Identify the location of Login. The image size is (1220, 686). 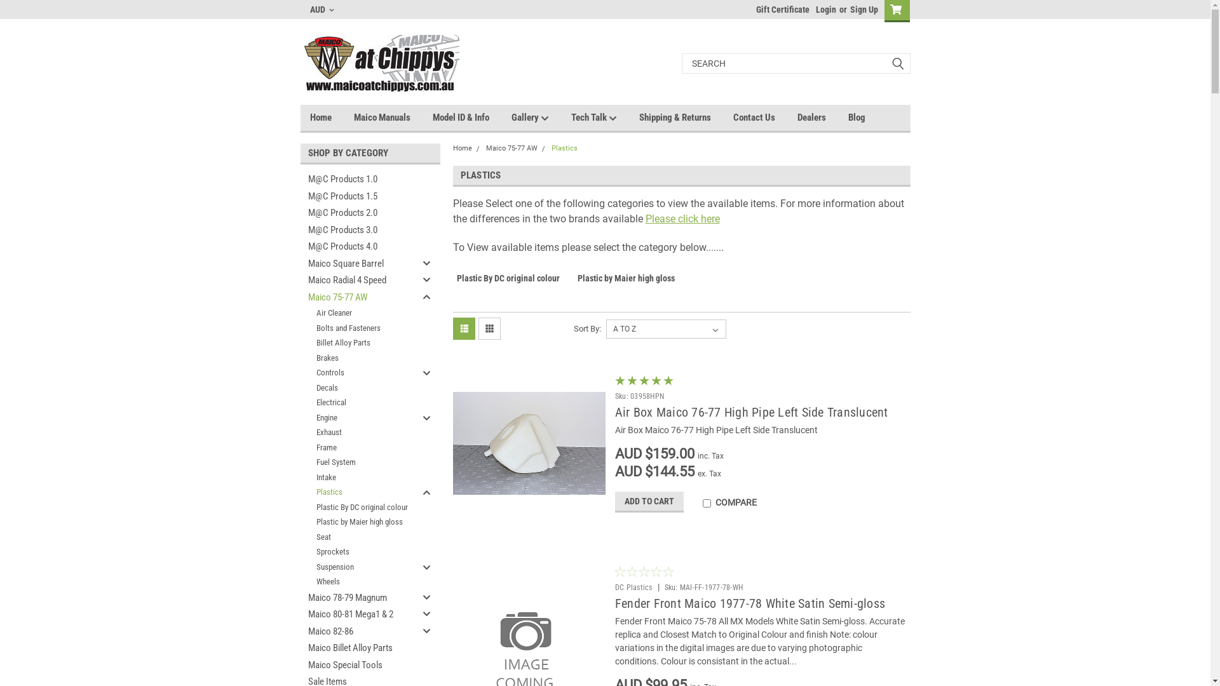
(826, 10).